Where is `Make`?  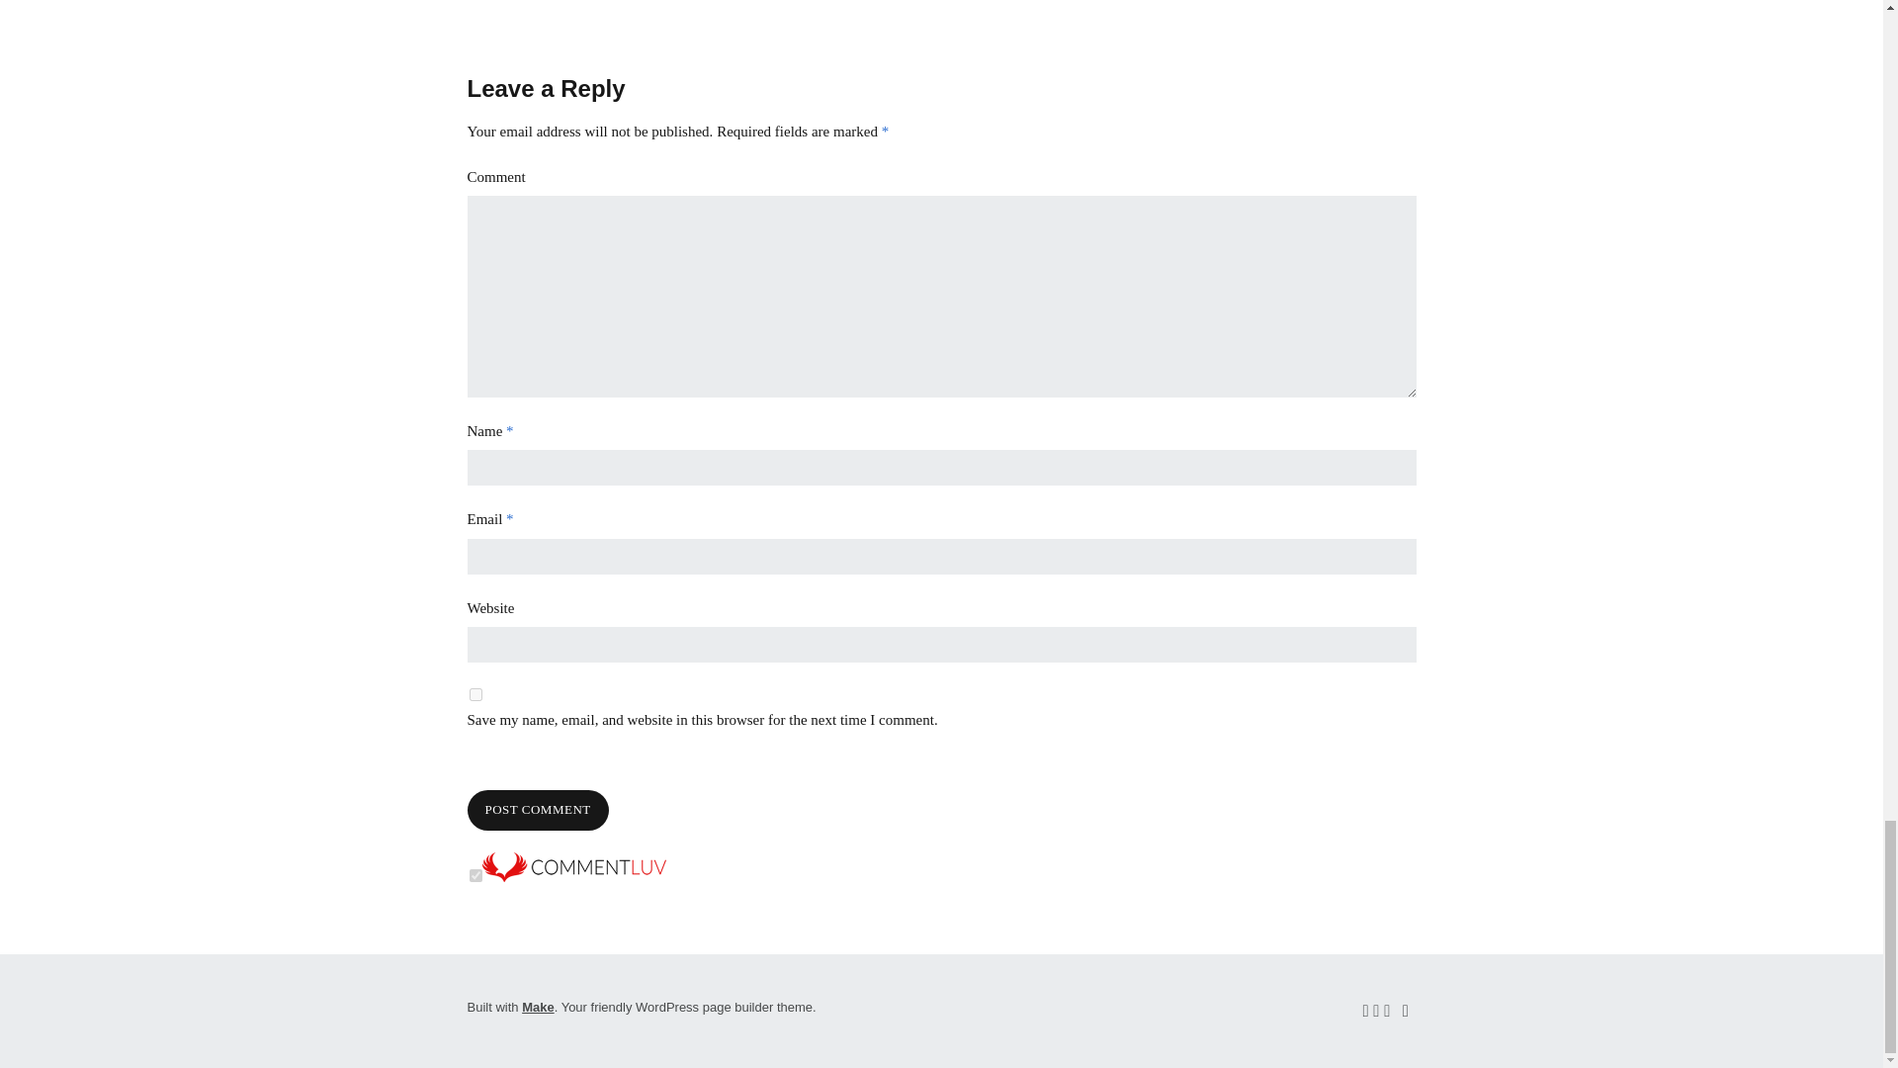
Make is located at coordinates (538, 1007).